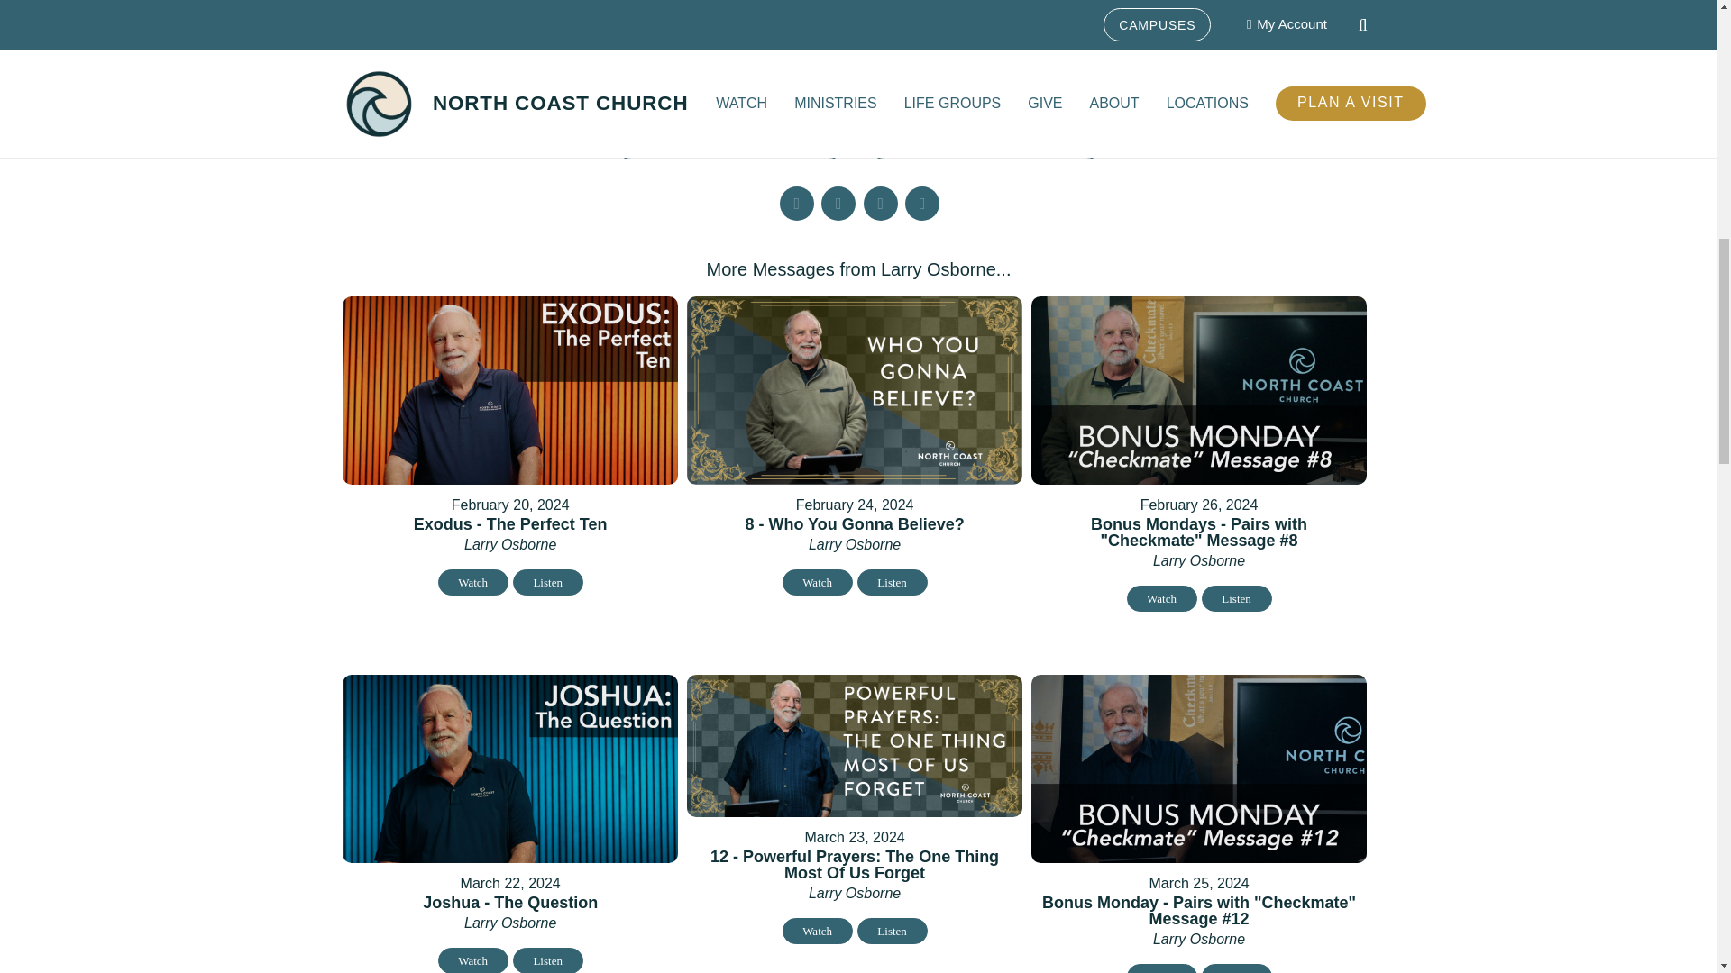 The image size is (1731, 973). What do you see at coordinates (1681, 31) in the screenshot?
I see `Back to top` at bounding box center [1681, 31].